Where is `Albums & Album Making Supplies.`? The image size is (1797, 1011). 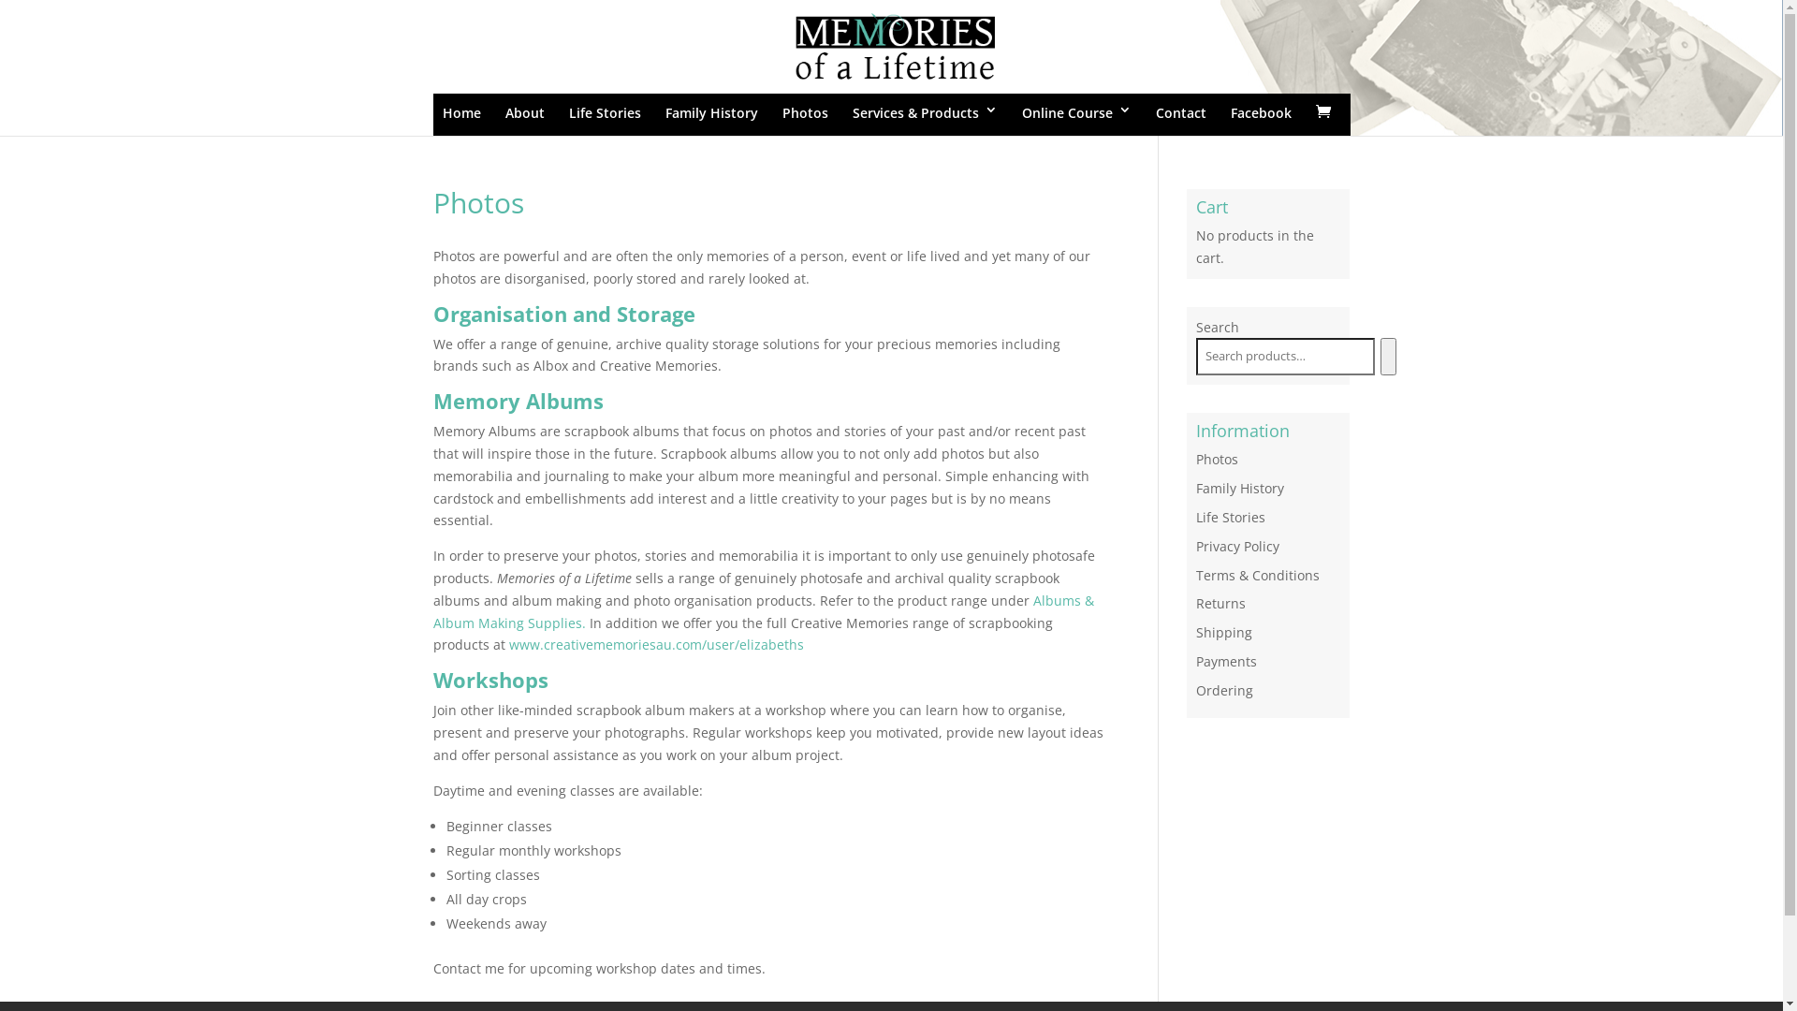 Albums & Album Making Supplies. is located at coordinates (763, 612).